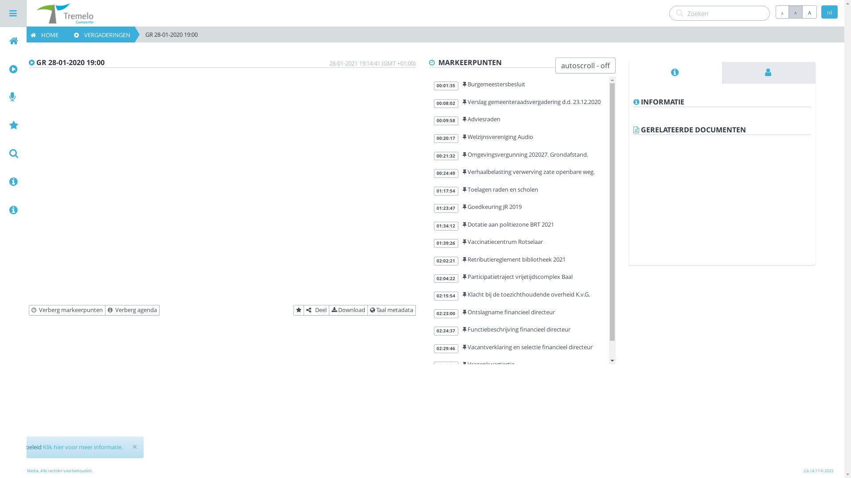  What do you see at coordinates (519, 85) in the screenshot?
I see `00:01:35
 Burgemeestersbesluit` at bounding box center [519, 85].